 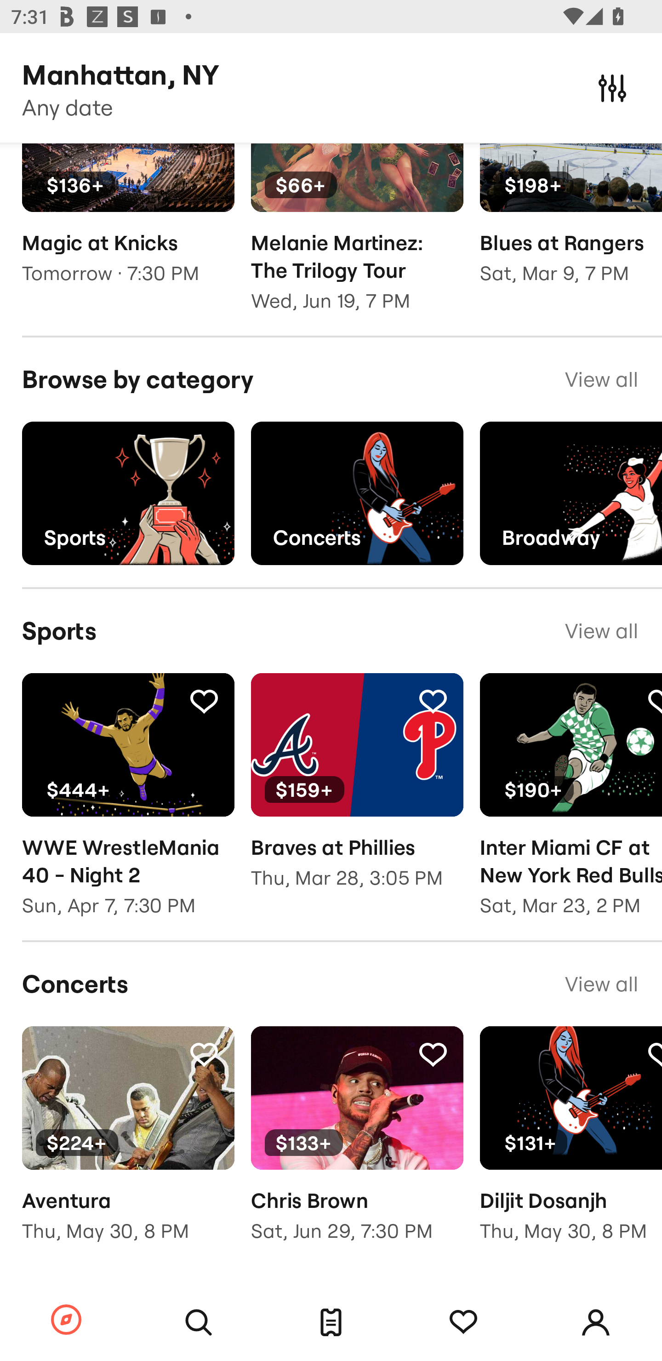 What do you see at coordinates (596, 1322) in the screenshot?
I see `Account` at bounding box center [596, 1322].